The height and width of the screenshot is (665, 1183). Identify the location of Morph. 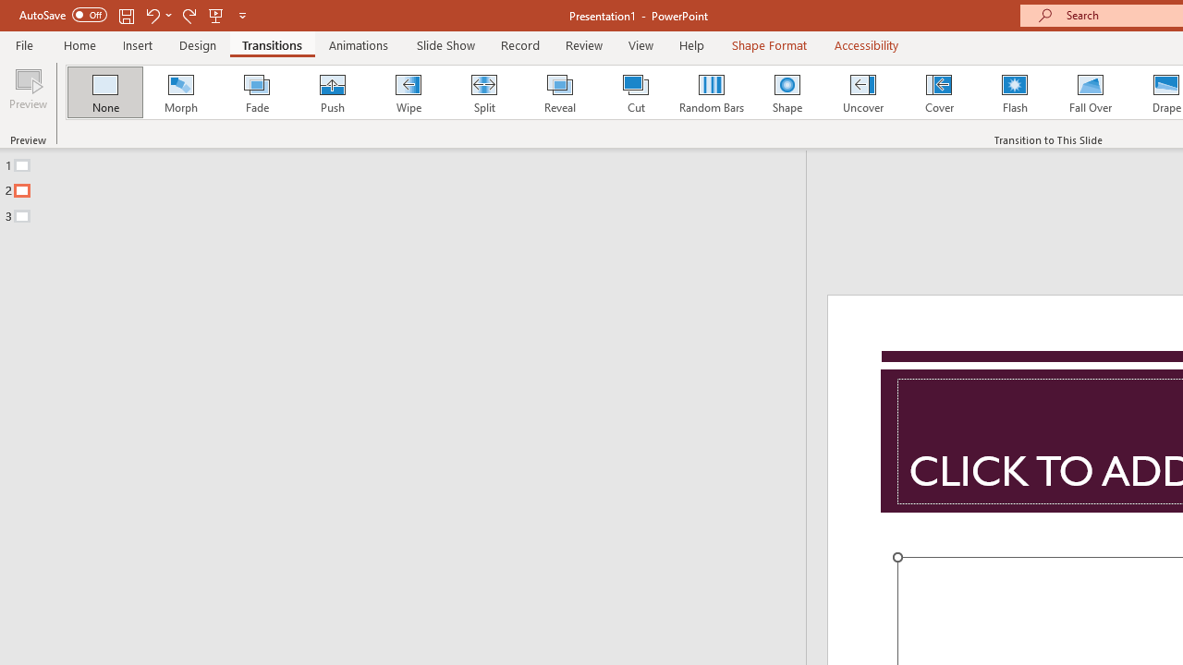
(180, 92).